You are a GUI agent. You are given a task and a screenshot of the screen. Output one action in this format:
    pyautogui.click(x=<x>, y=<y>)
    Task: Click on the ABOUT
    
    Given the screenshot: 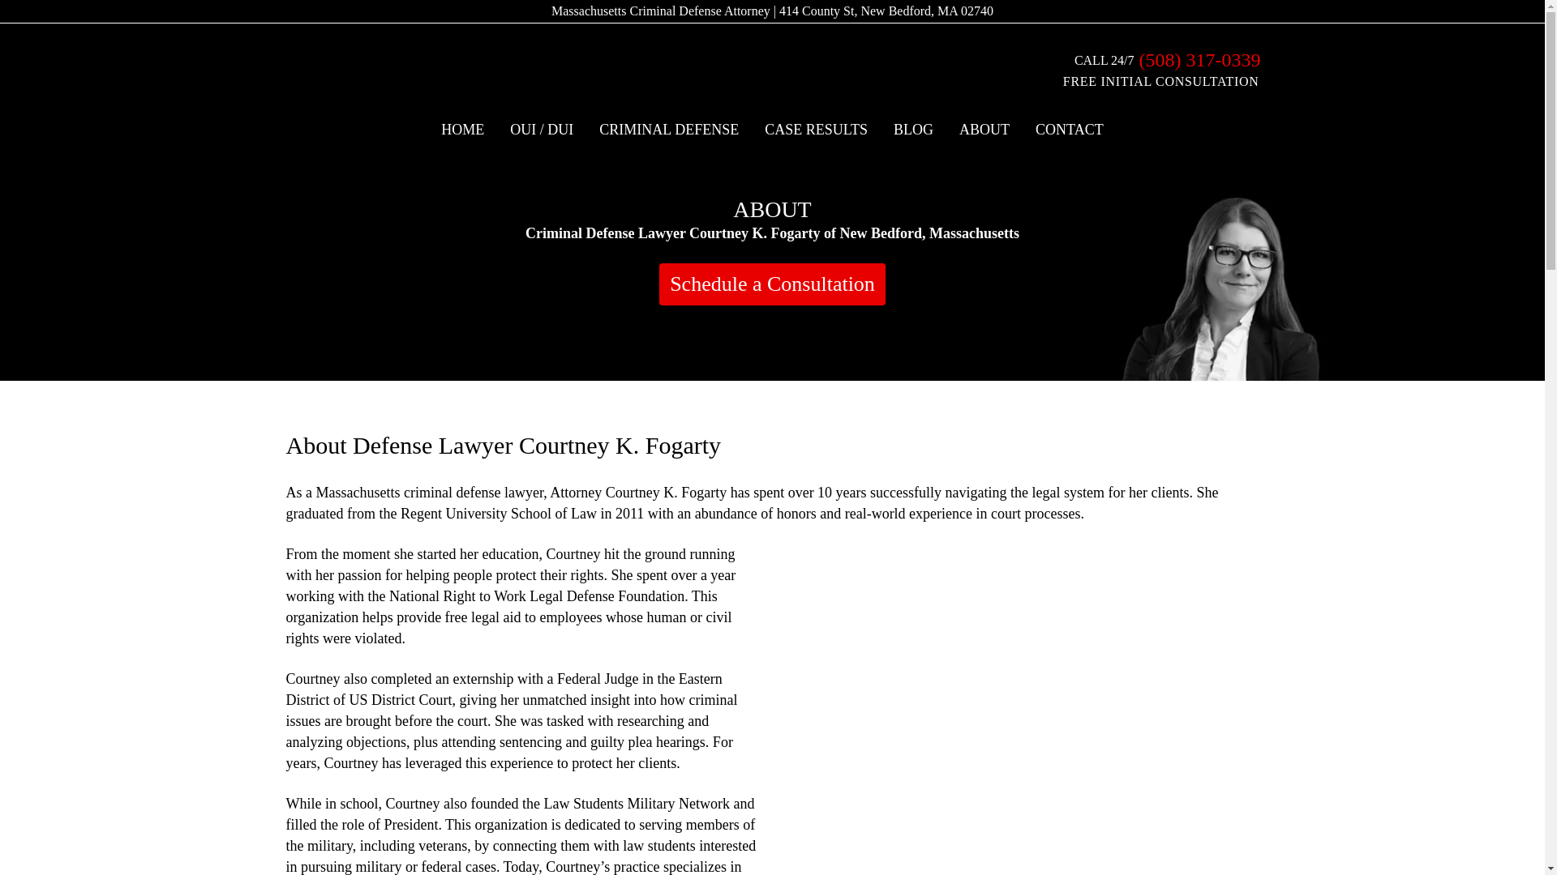 What is the action you would take?
    pyautogui.click(x=984, y=130)
    